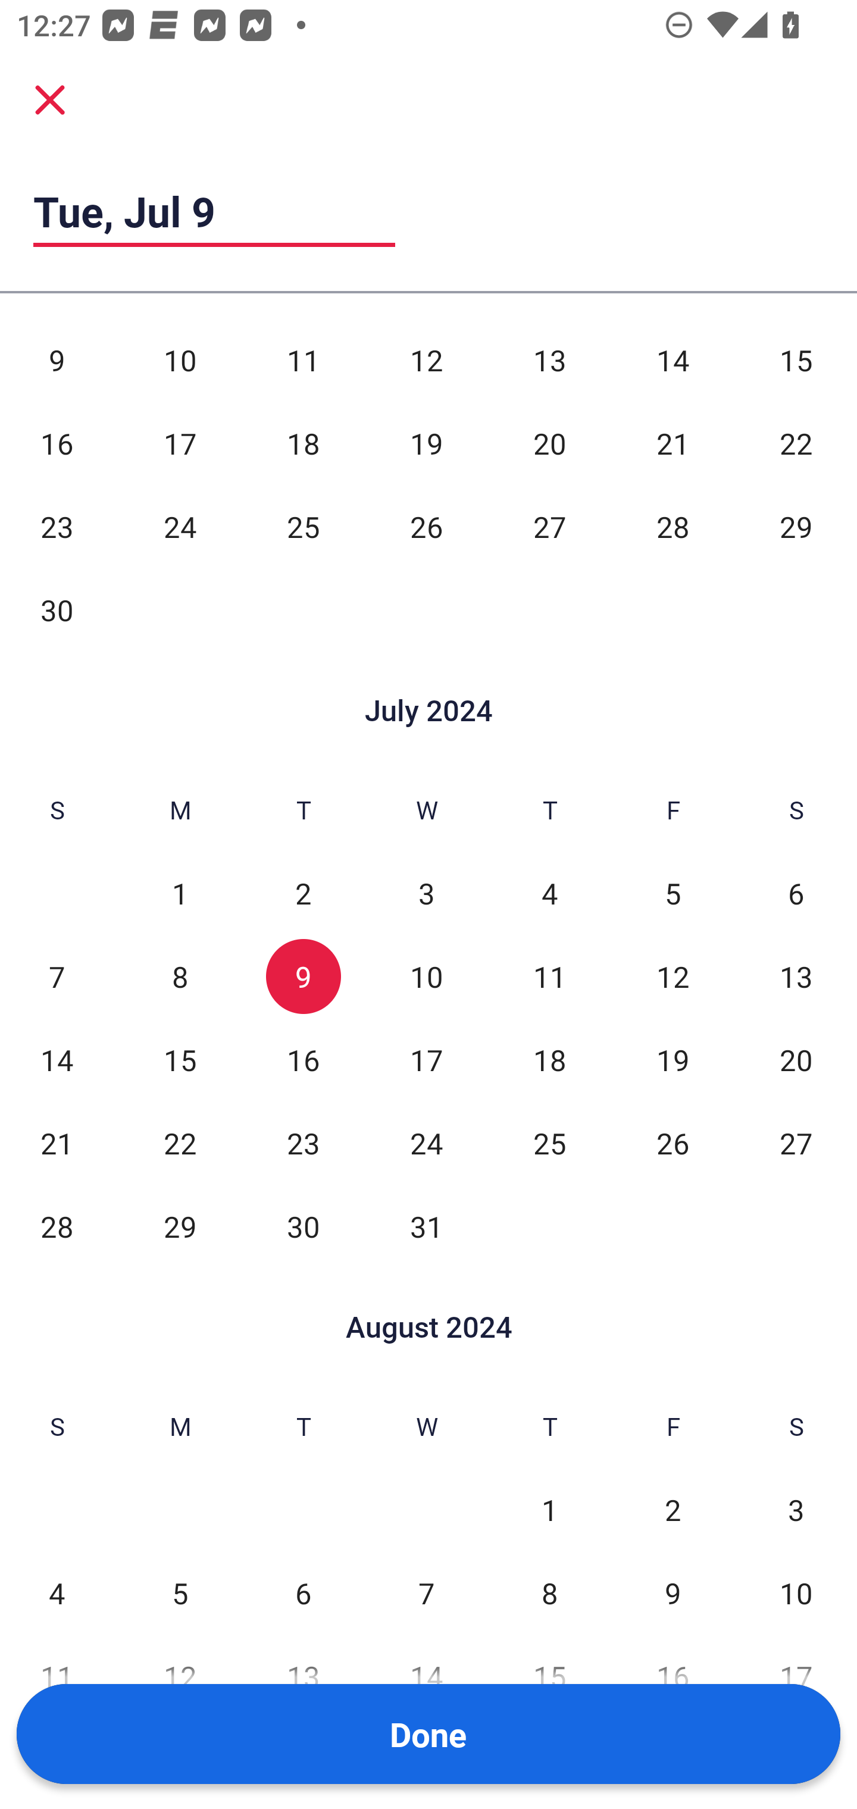  Describe the element at coordinates (426, 893) in the screenshot. I see `3 Wed, Jul 3, Not Selected` at that location.